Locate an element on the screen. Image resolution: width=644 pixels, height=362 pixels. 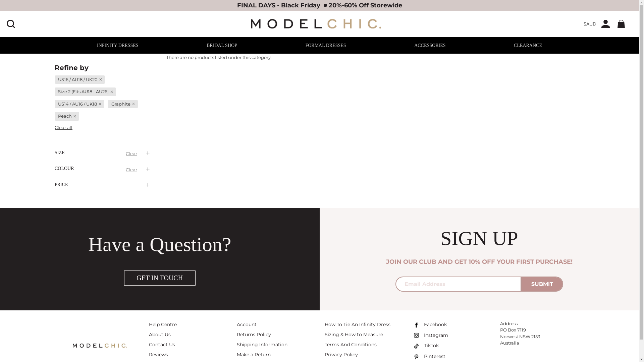
Account is located at coordinates (247, 325).